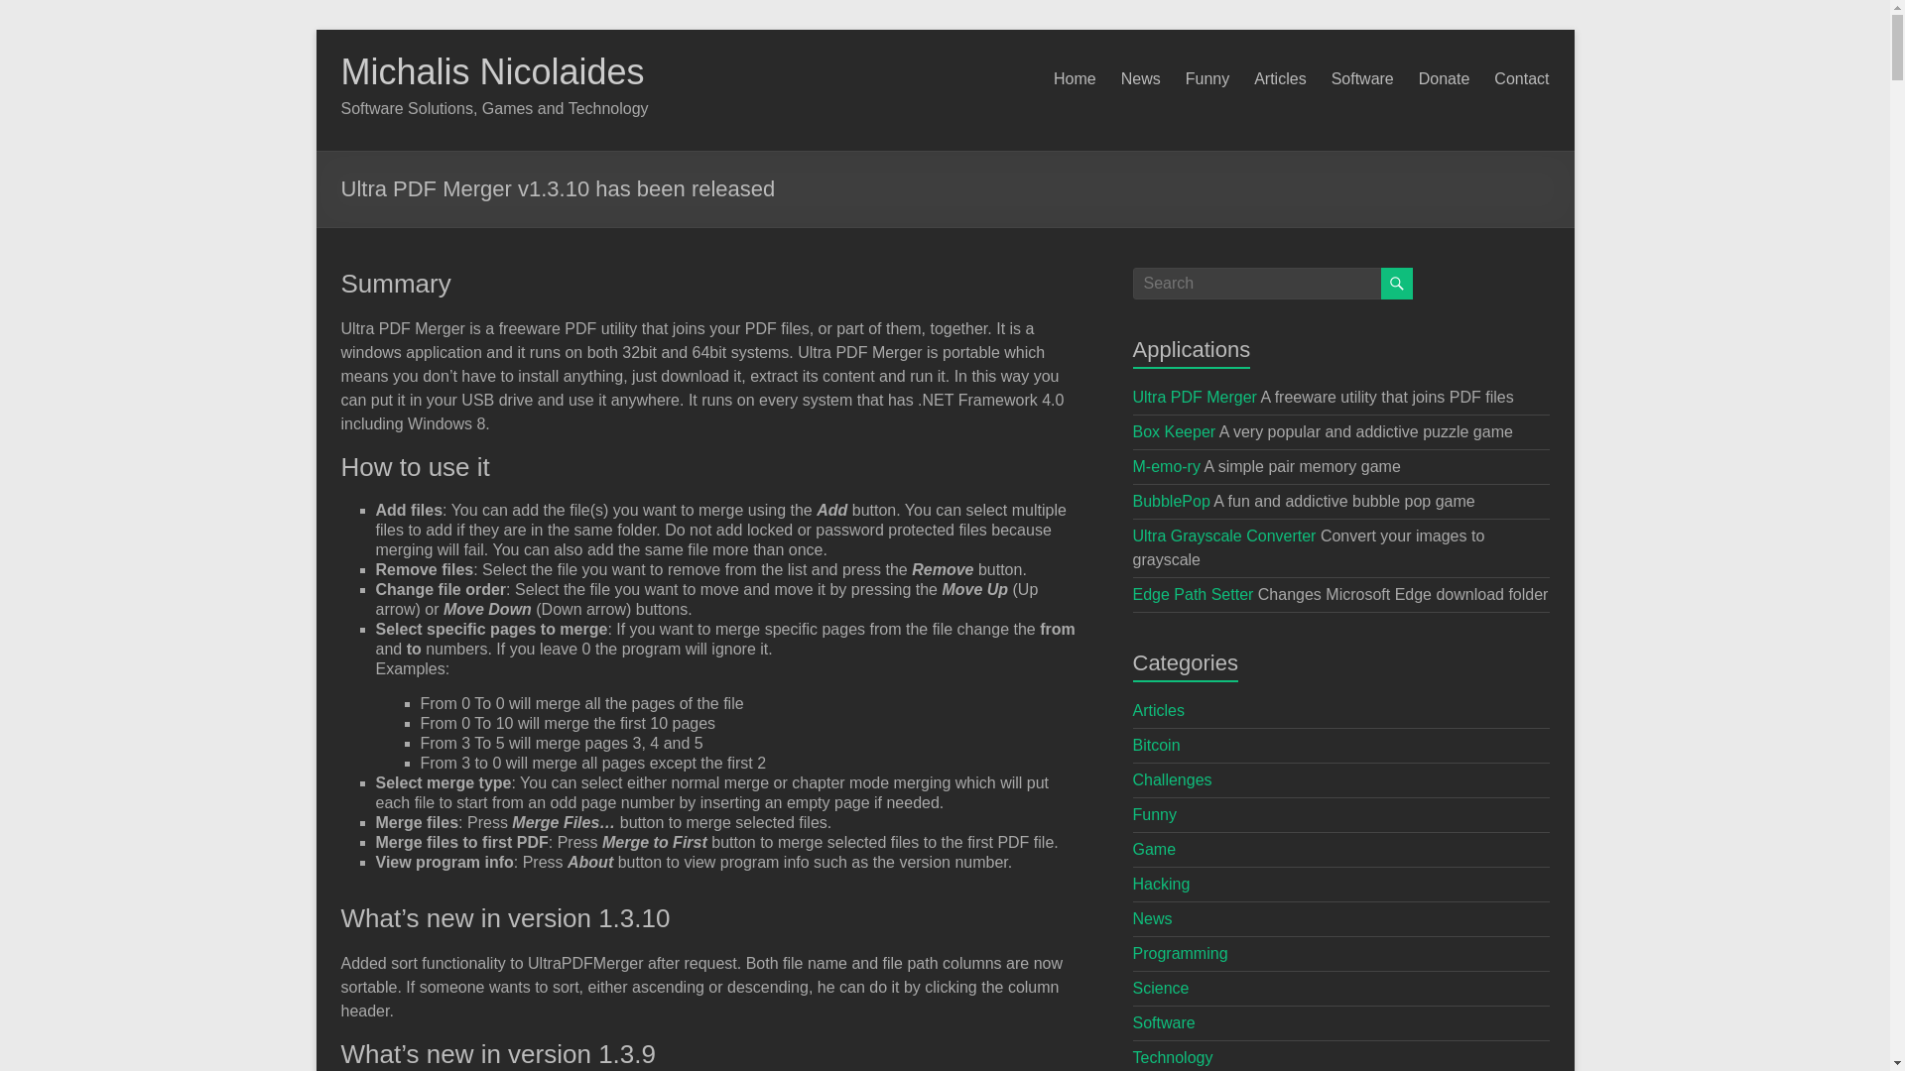 The width and height of the screenshot is (1905, 1071). What do you see at coordinates (1206, 79) in the screenshot?
I see `Funny` at bounding box center [1206, 79].